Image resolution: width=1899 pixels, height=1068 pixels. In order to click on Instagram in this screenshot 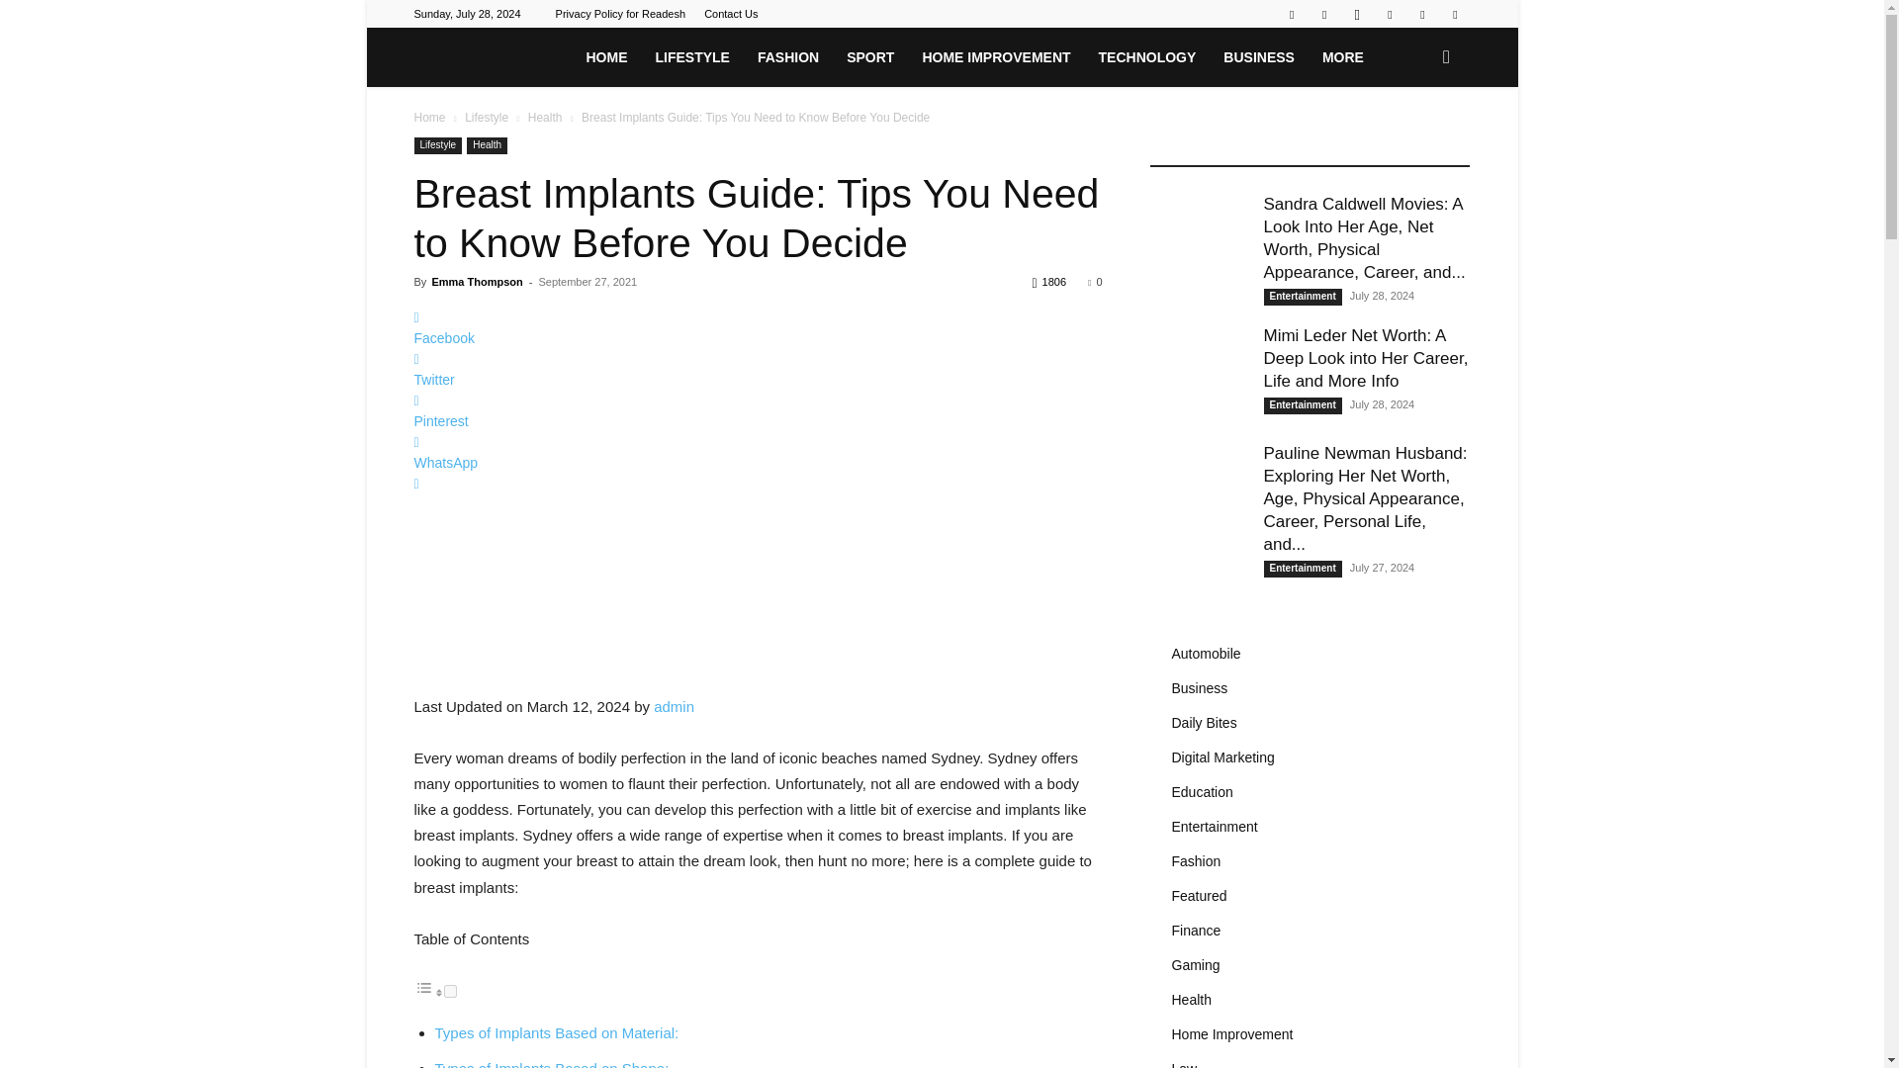, I will do `click(1357, 14)`.